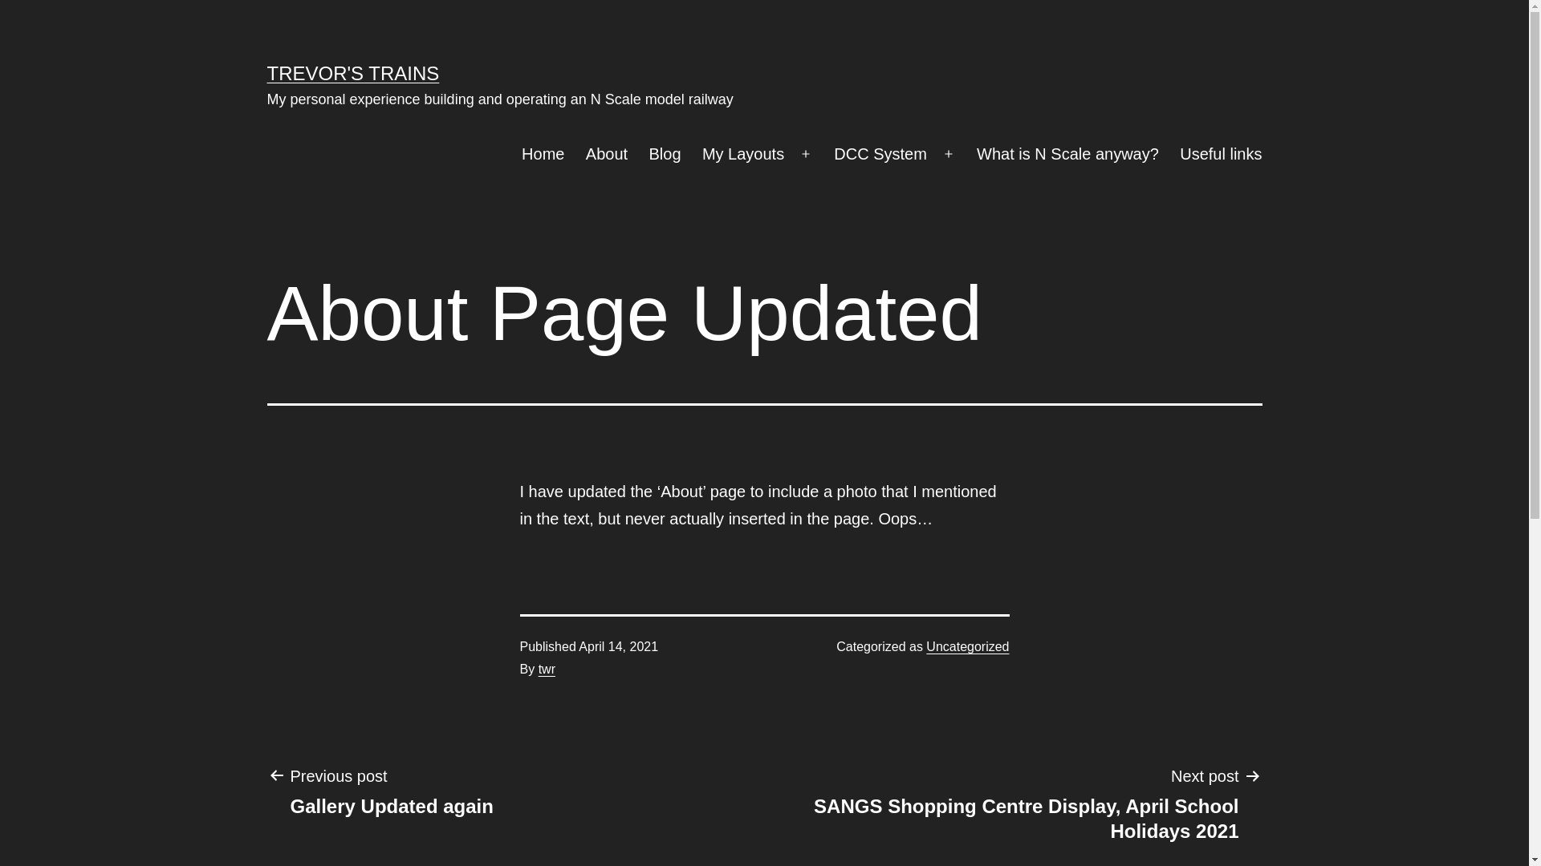 The width and height of the screenshot is (1541, 866). I want to click on Previous post
Gallery Updated again, so click(392, 791).